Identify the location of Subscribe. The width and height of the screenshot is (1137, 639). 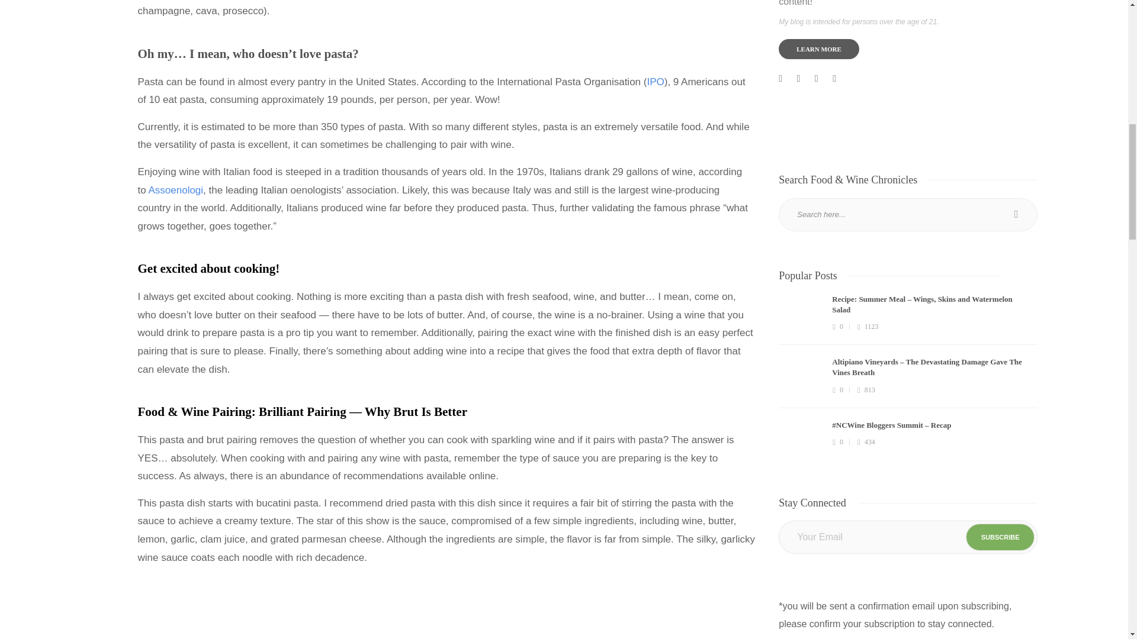
(1001, 537).